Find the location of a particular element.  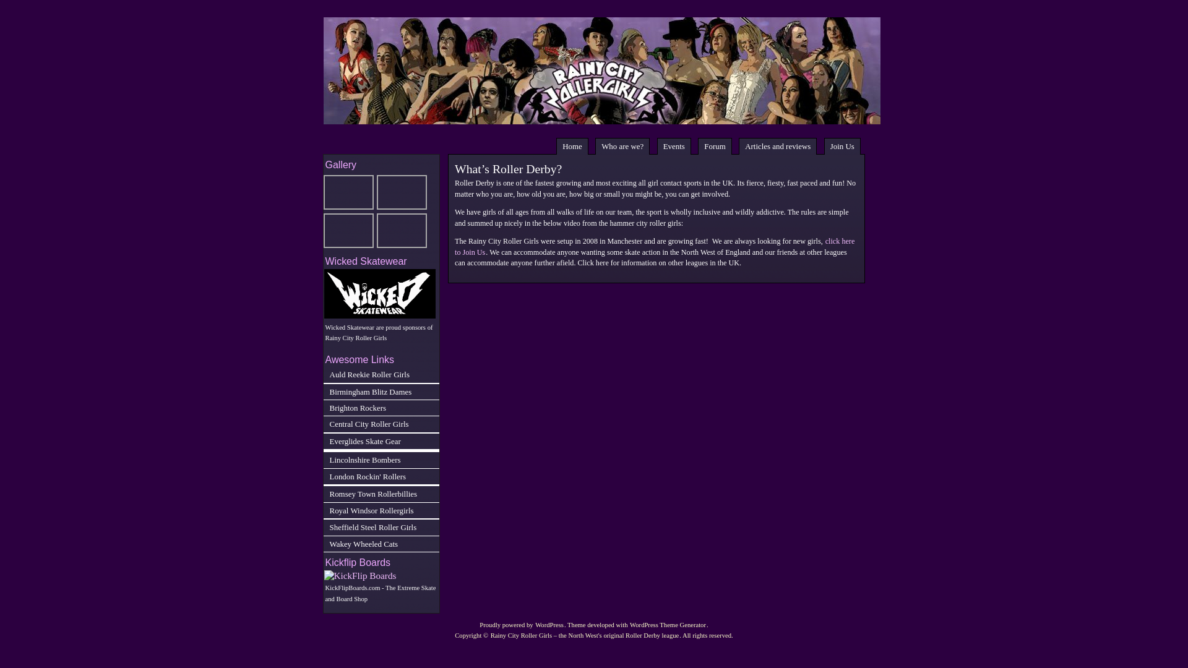

Central City Roller Girls, Birmingham is located at coordinates (381, 423).